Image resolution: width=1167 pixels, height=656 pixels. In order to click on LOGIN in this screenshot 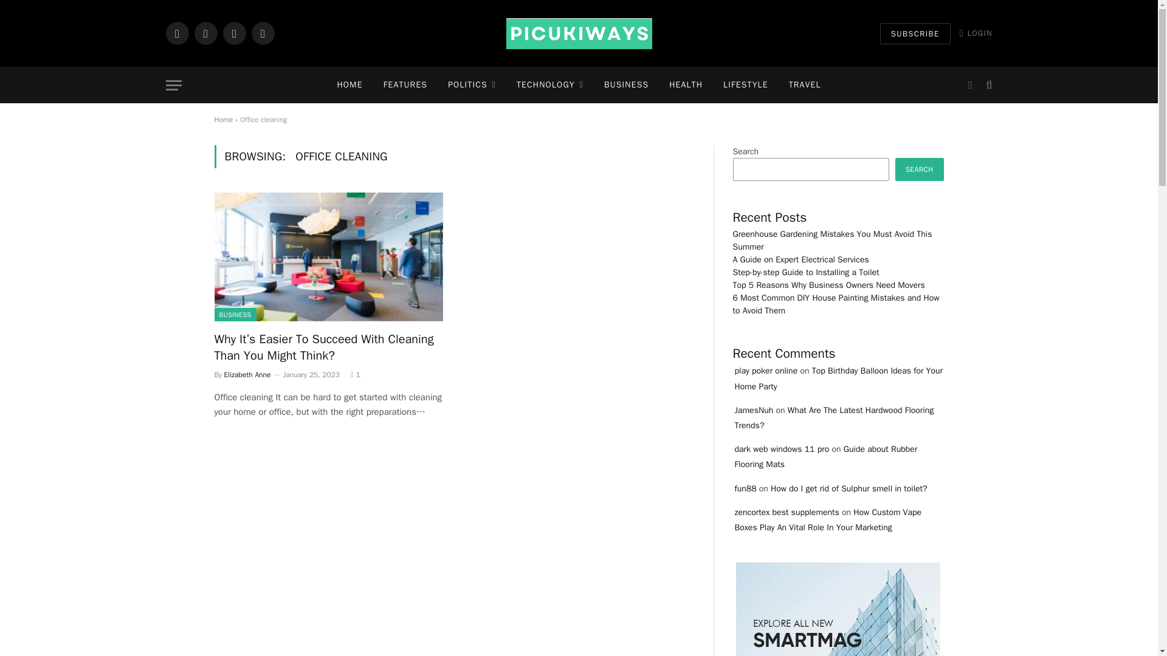, I will do `click(976, 33)`.